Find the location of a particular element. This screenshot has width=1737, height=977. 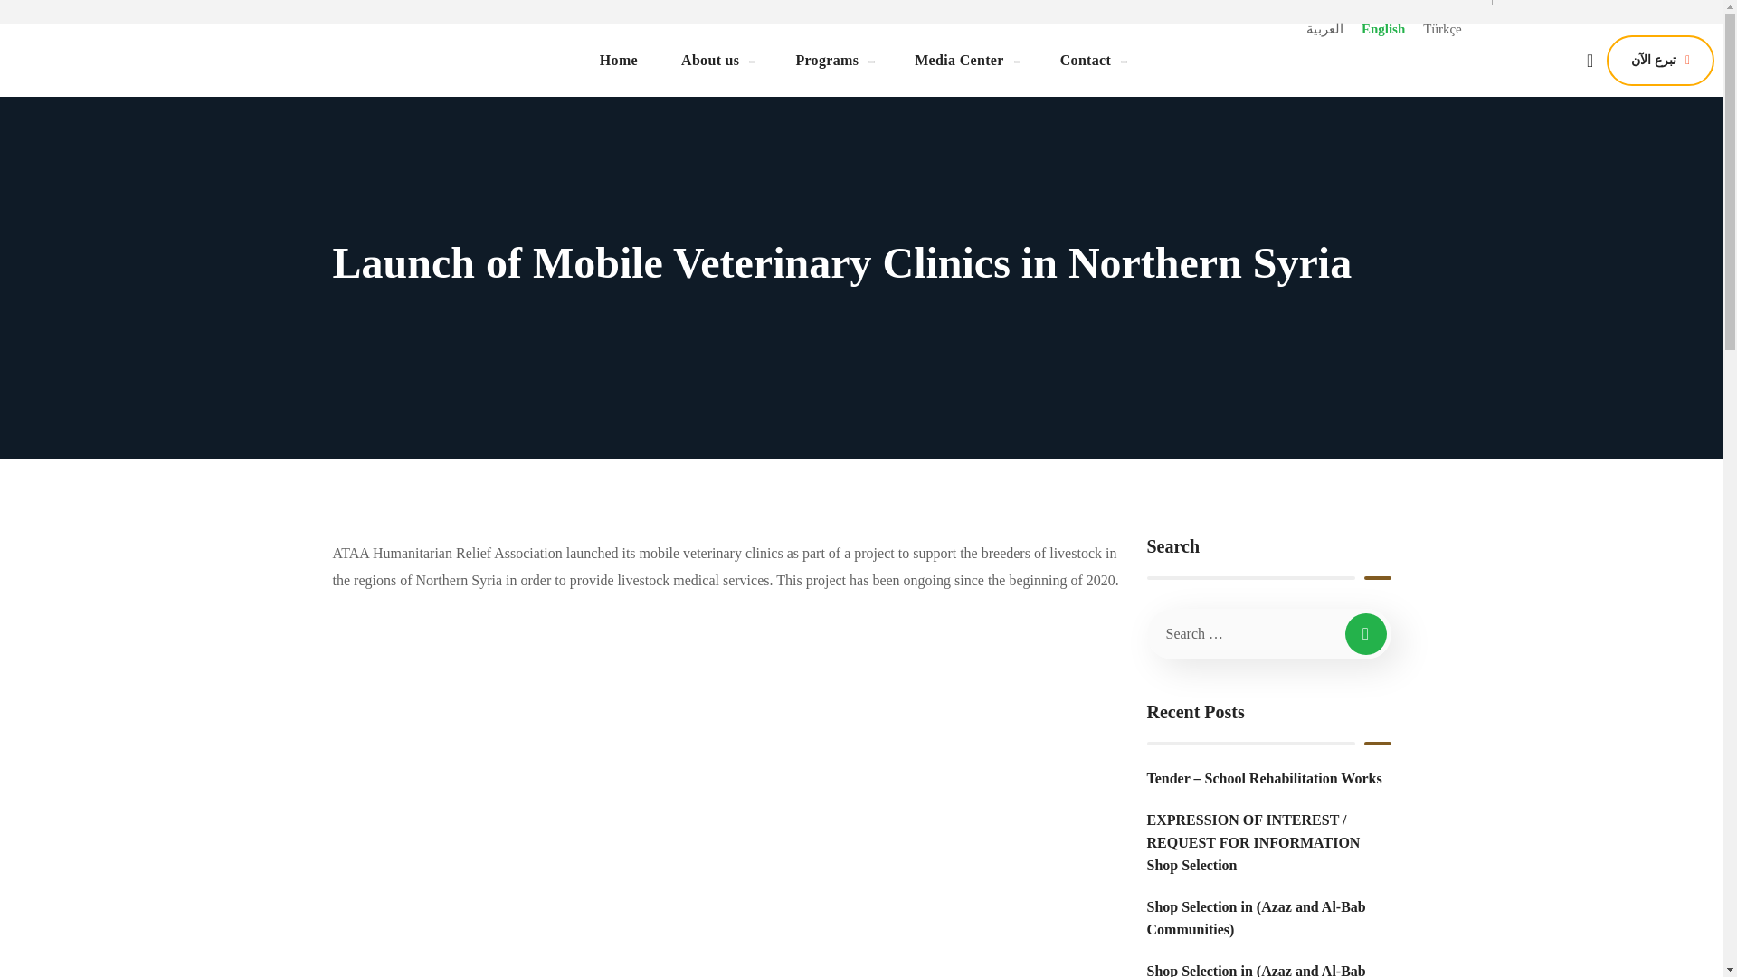

Instagram is located at coordinates (1658, 24).